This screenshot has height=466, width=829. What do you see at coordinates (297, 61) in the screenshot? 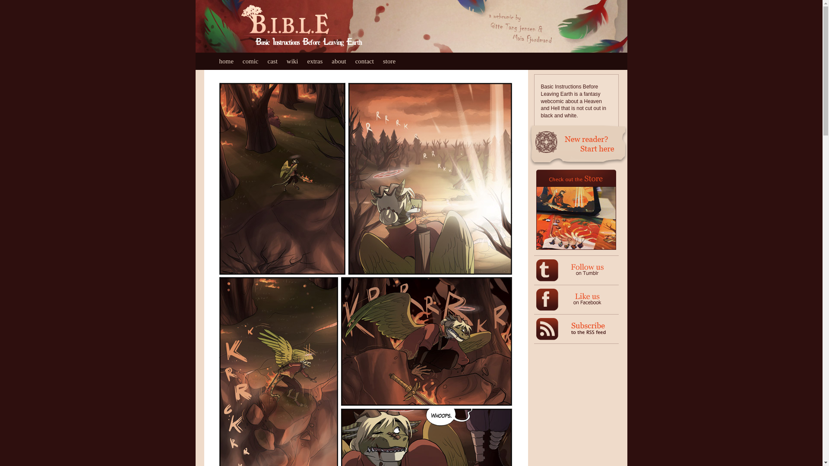
I see `wiki` at bounding box center [297, 61].